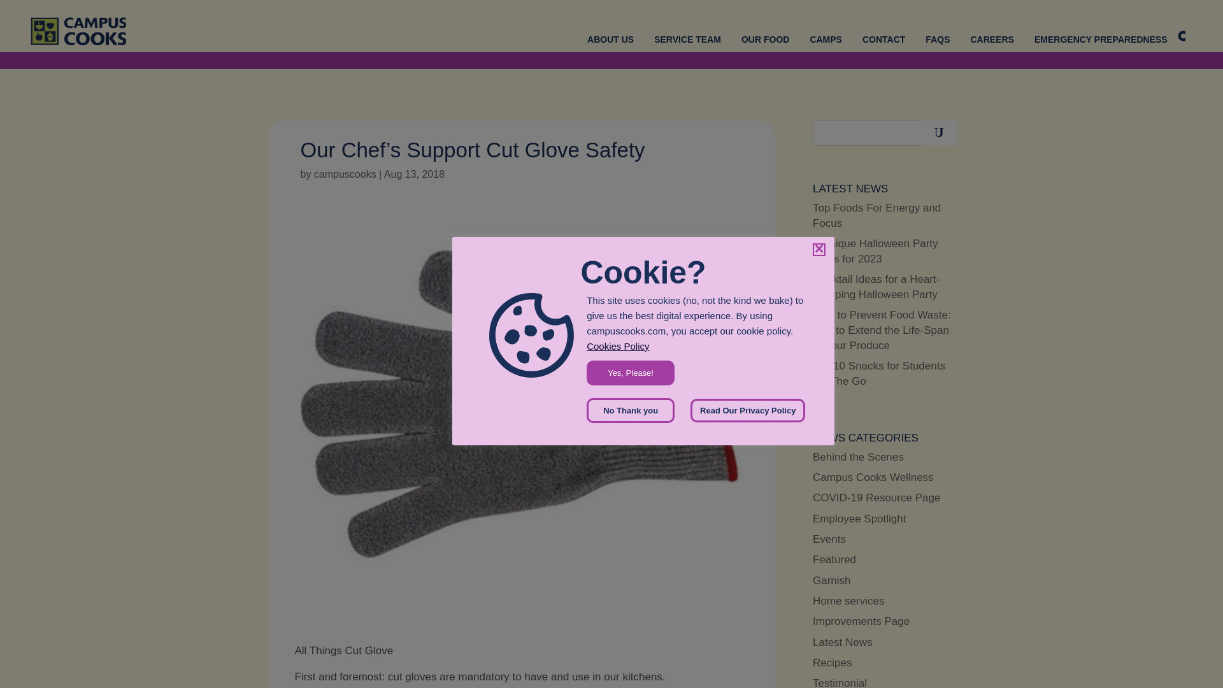 The width and height of the screenshot is (1223, 688). What do you see at coordinates (610, 39) in the screenshot?
I see `ABOUT US` at bounding box center [610, 39].